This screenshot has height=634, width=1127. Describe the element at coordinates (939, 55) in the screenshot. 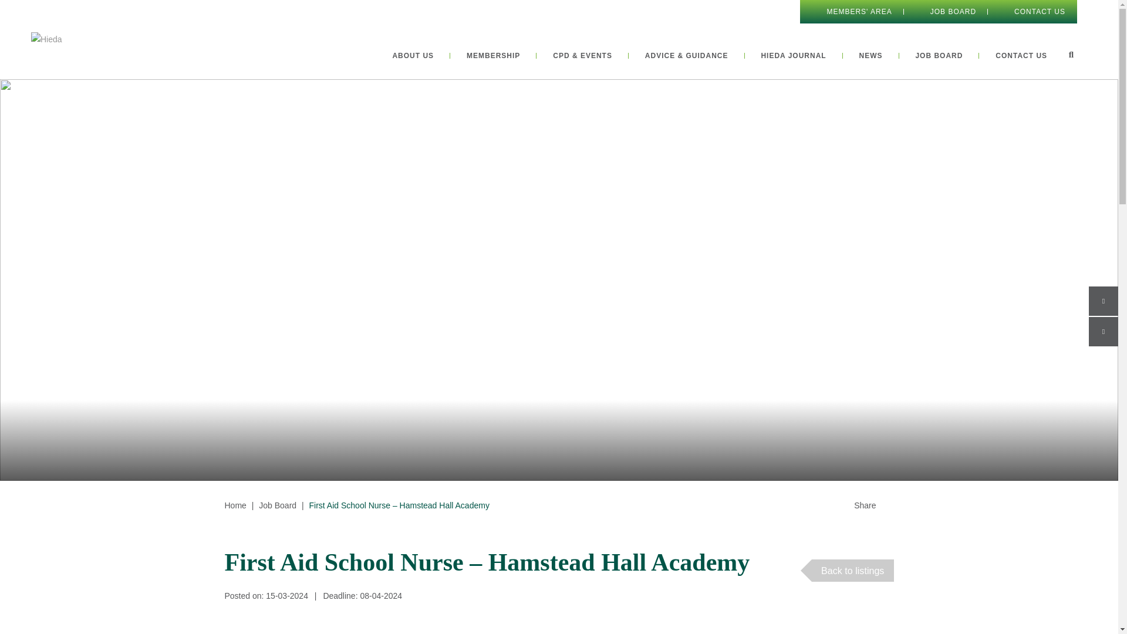

I see `JOB BOARD` at that location.